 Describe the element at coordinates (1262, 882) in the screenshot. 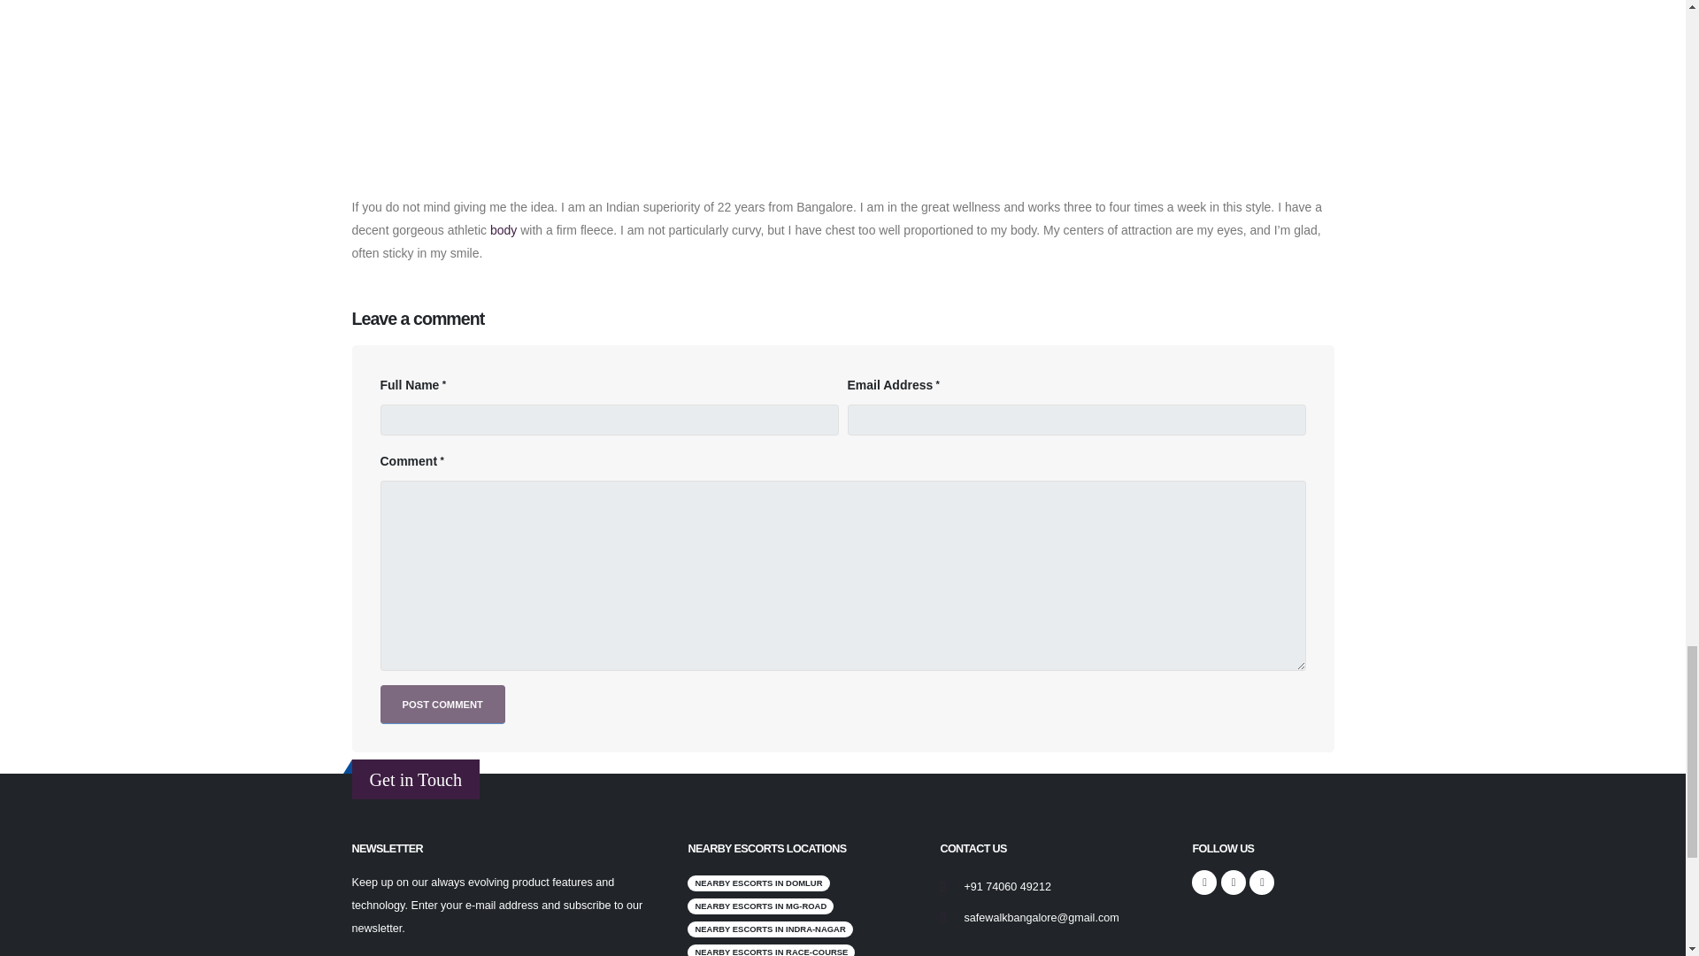

I see `Linkedin` at that location.